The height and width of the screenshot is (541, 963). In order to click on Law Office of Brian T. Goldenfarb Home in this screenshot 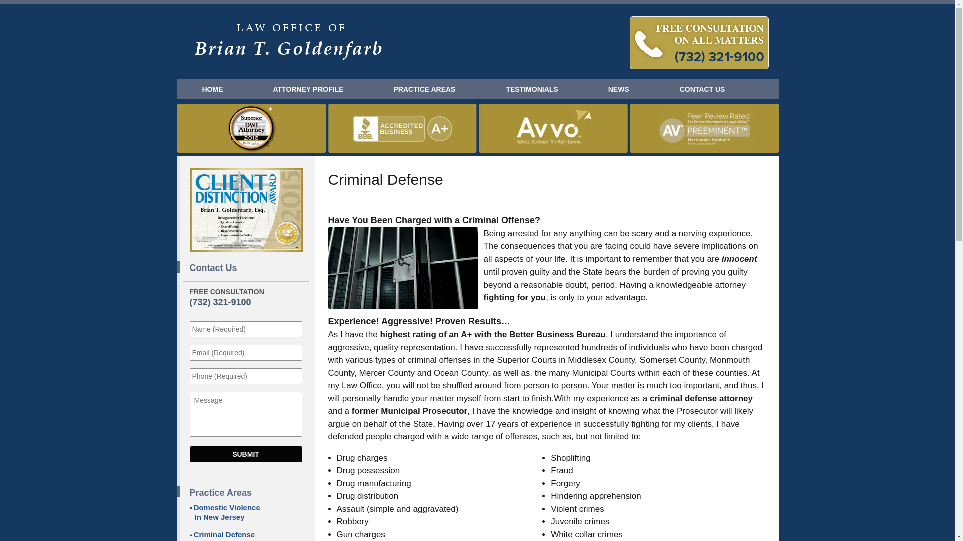, I will do `click(287, 42)`.